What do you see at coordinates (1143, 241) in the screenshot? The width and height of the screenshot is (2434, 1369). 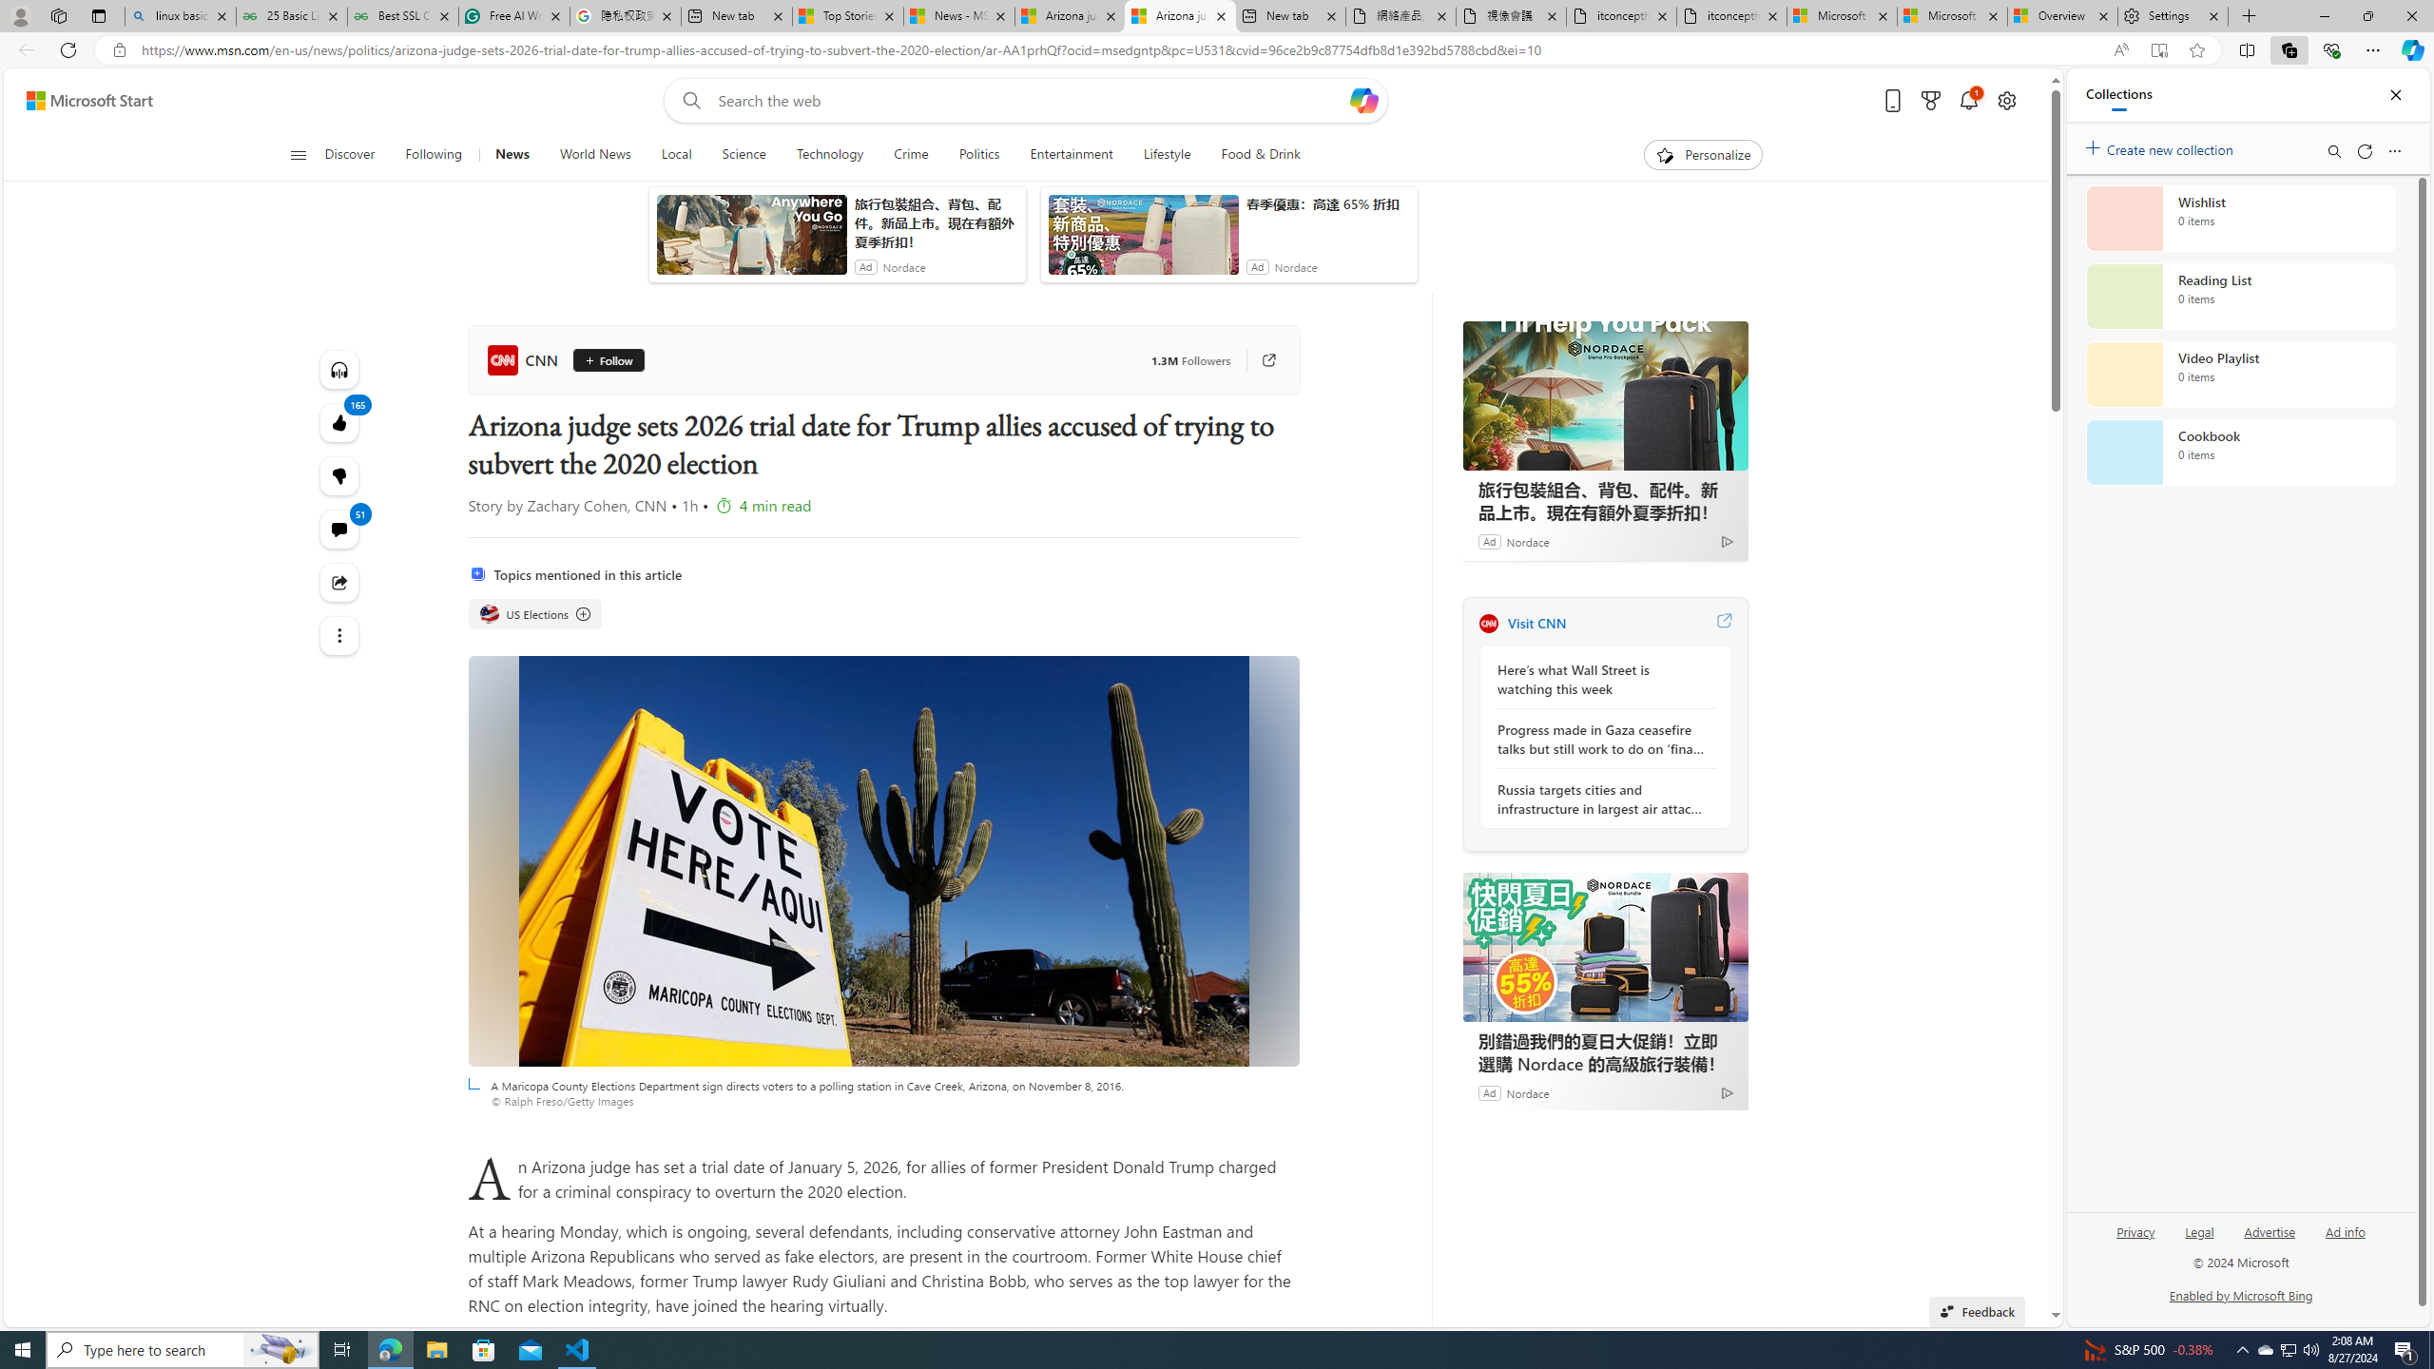 I see `anim-content` at bounding box center [1143, 241].